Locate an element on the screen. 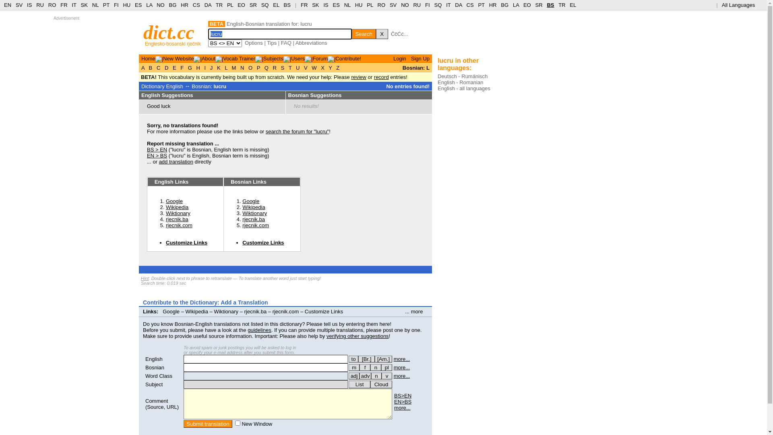 The image size is (773, 435). pl is located at coordinates (386, 367).